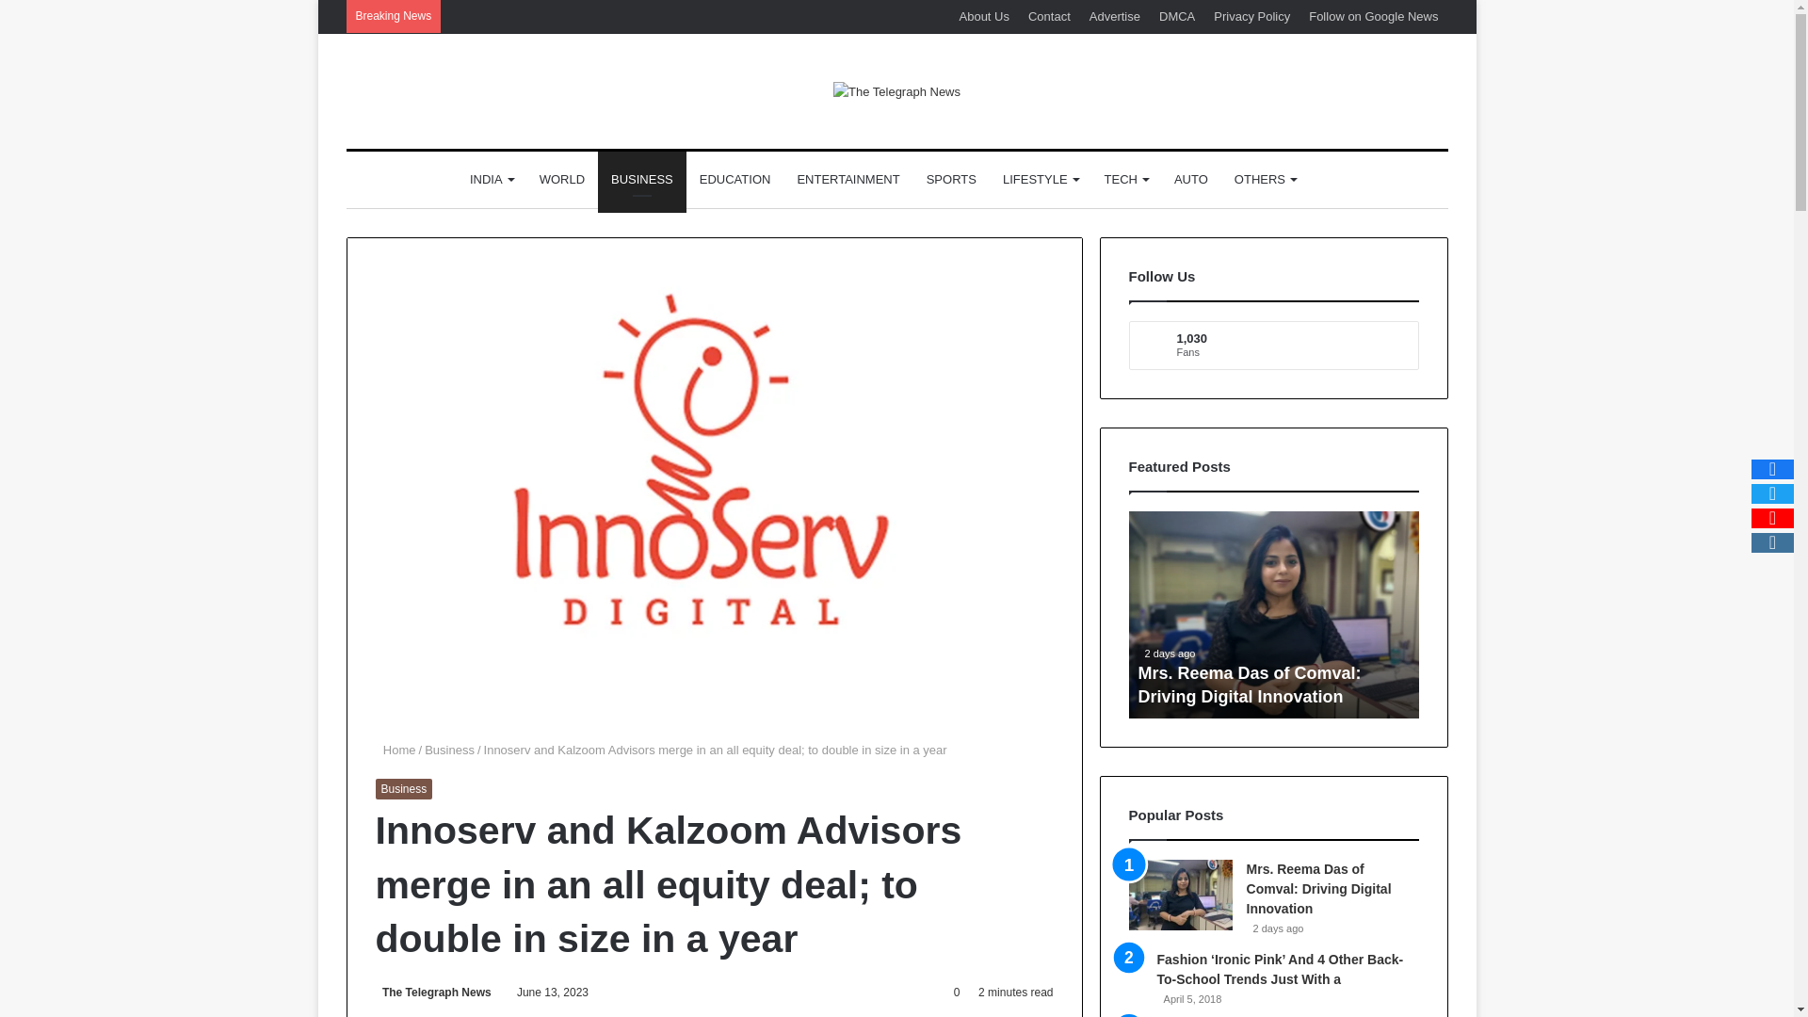 This screenshot has height=1017, width=1808. What do you see at coordinates (1040, 179) in the screenshot?
I see `LIFESTYLE` at bounding box center [1040, 179].